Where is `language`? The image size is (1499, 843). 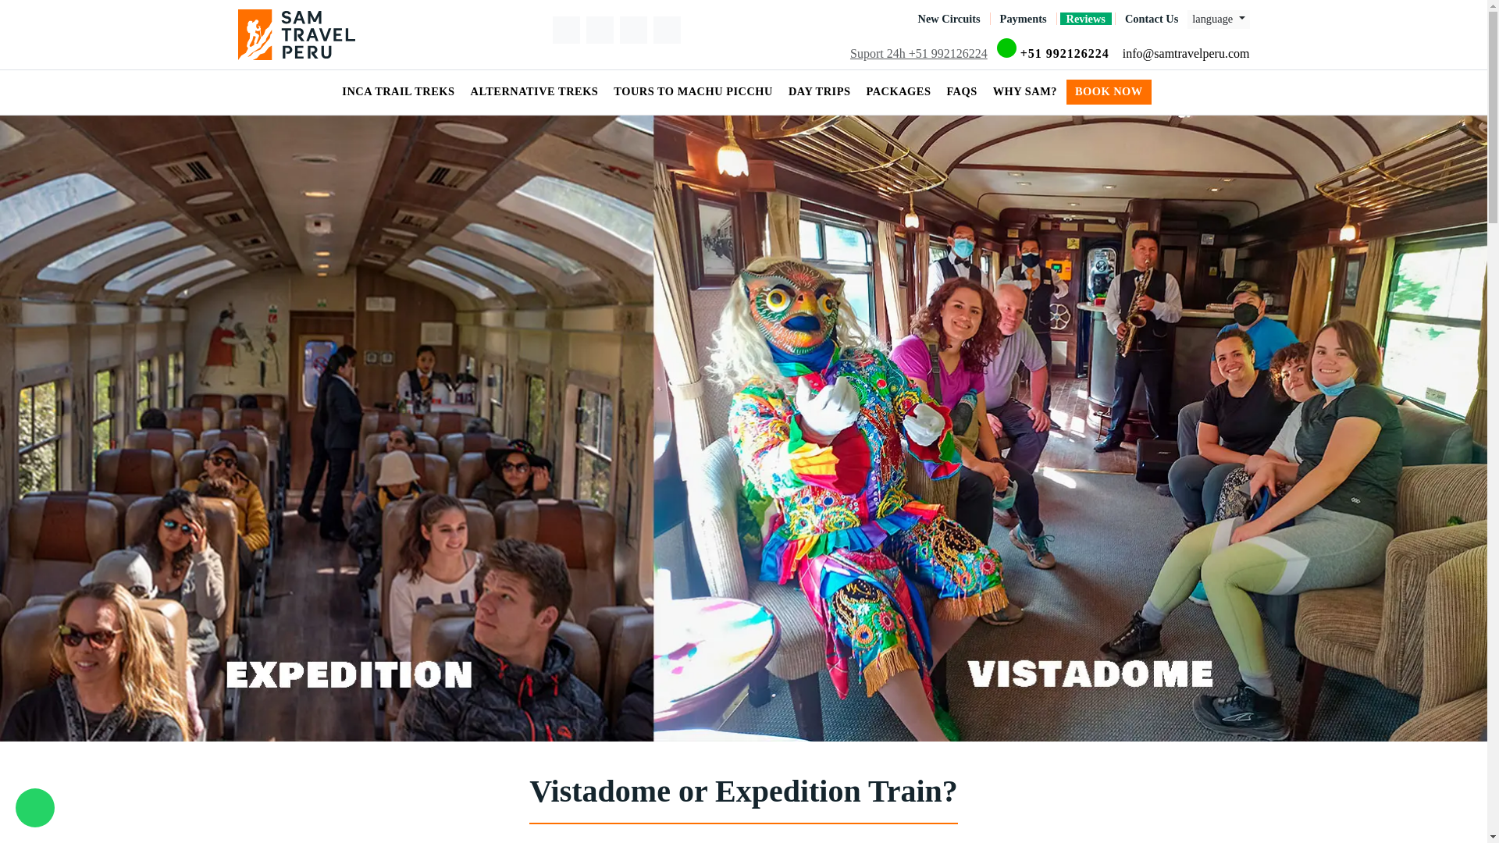 language is located at coordinates (1218, 19).